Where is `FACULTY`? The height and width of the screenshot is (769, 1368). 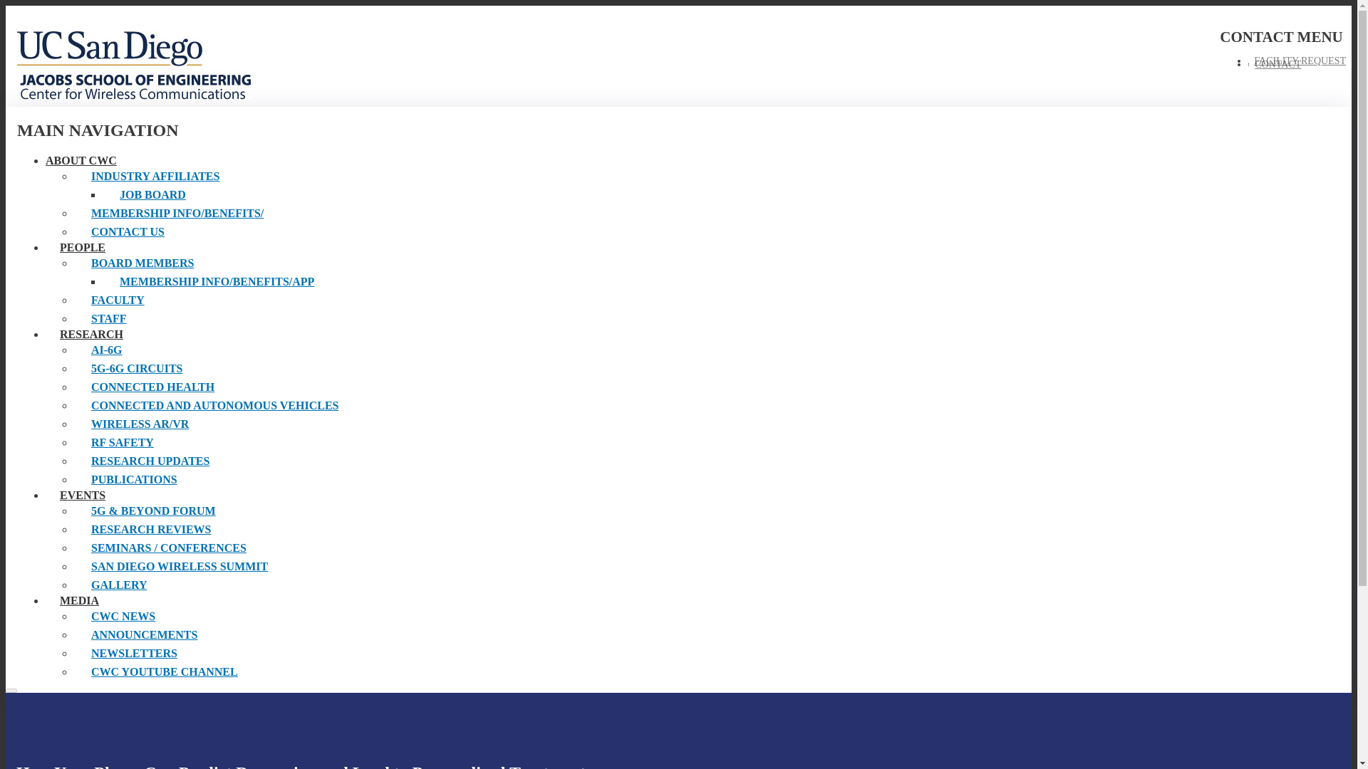
FACULTY is located at coordinates (214, 300).